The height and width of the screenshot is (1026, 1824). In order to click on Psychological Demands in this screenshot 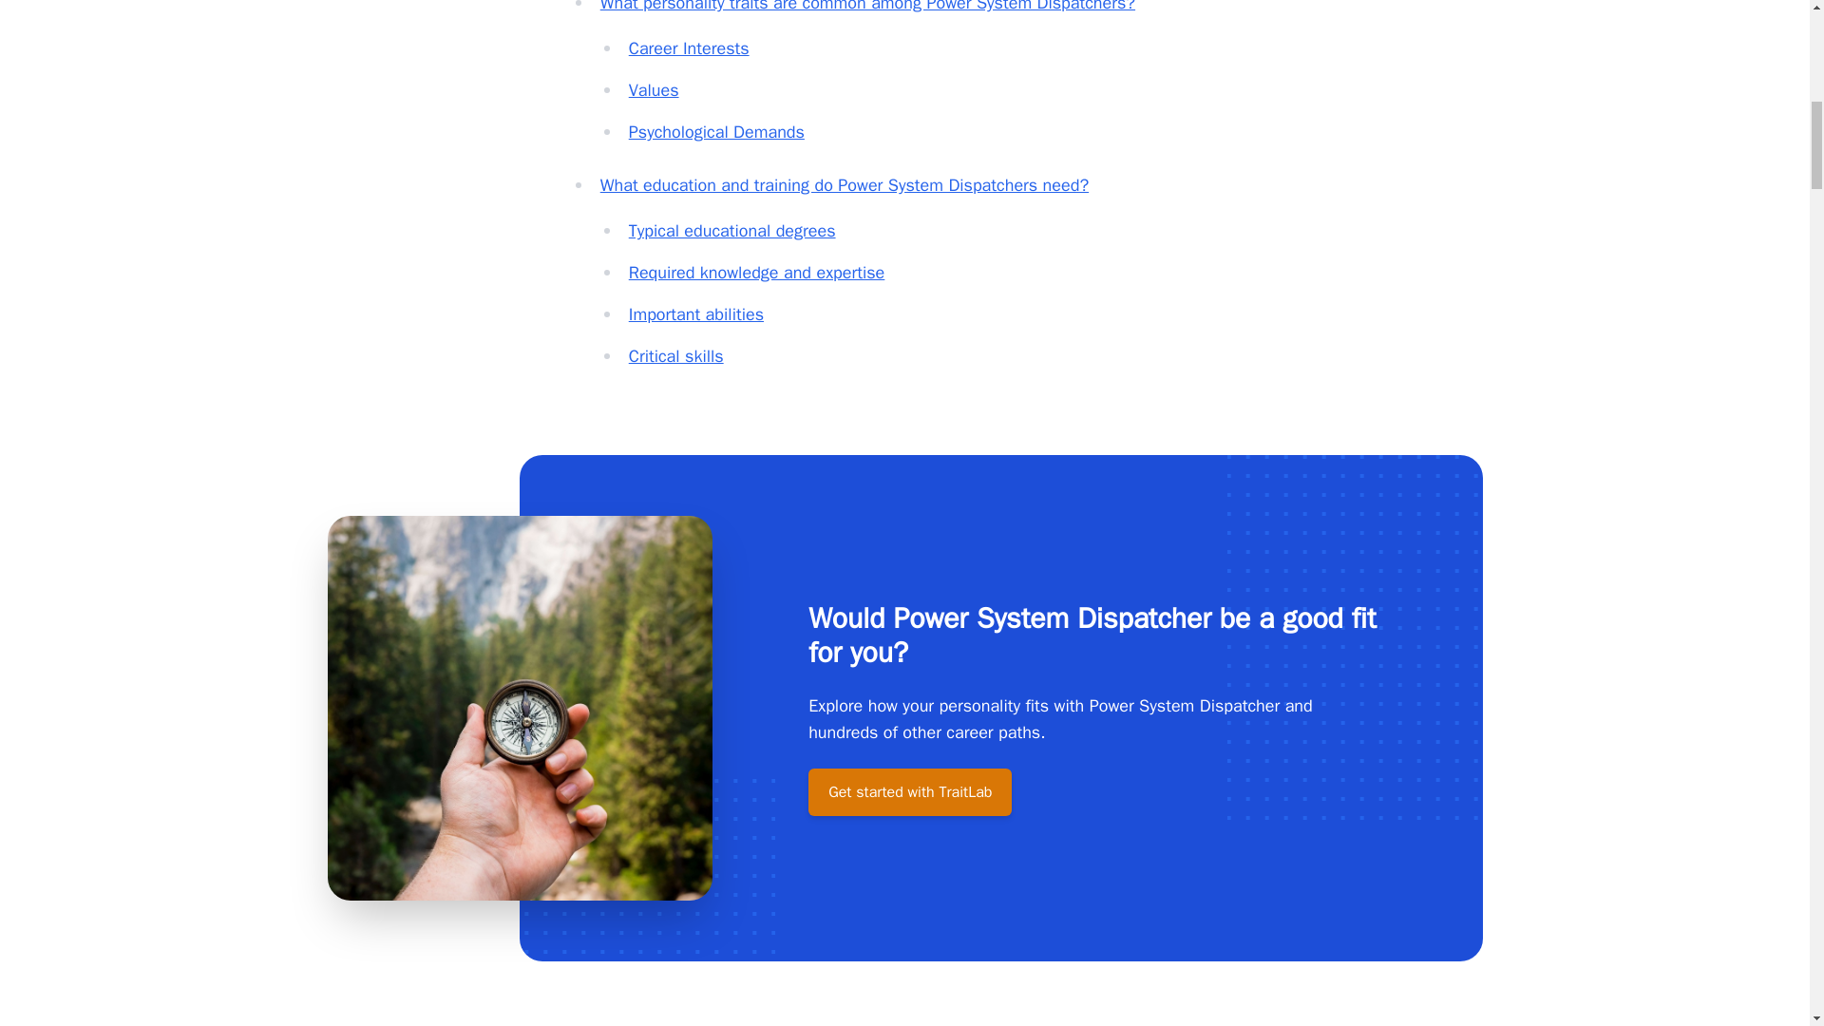, I will do `click(716, 132)`.